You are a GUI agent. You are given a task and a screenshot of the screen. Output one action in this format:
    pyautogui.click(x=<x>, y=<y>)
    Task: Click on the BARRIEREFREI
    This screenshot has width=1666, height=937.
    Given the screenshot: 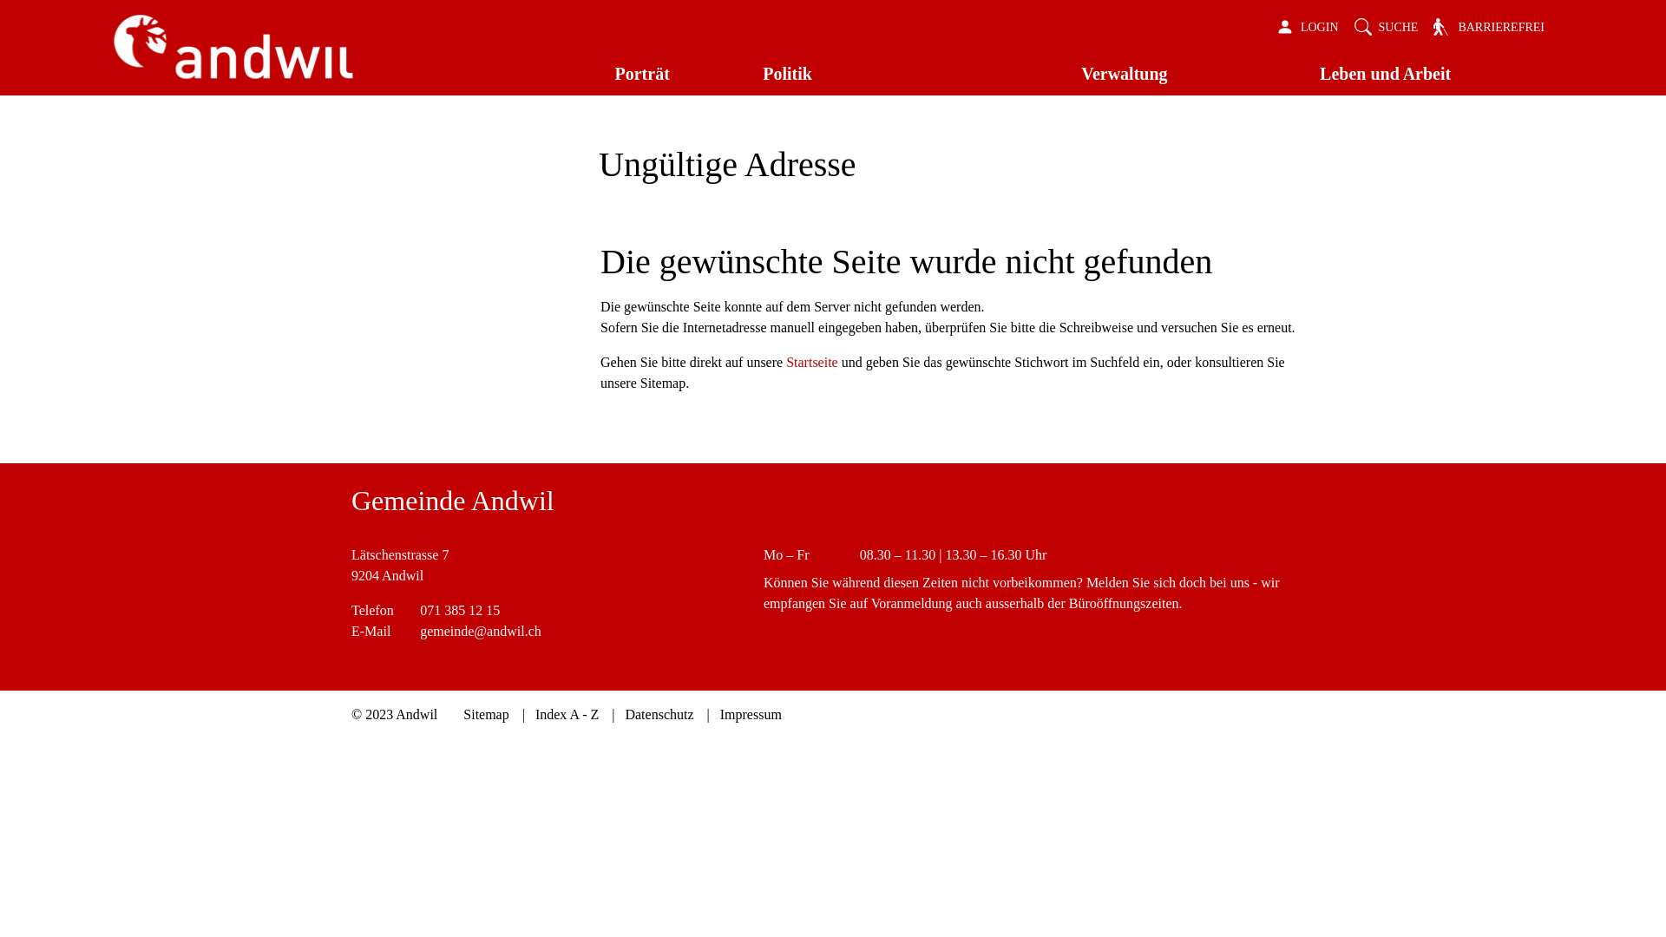 What is the action you would take?
    pyautogui.click(x=1489, y=28)
    